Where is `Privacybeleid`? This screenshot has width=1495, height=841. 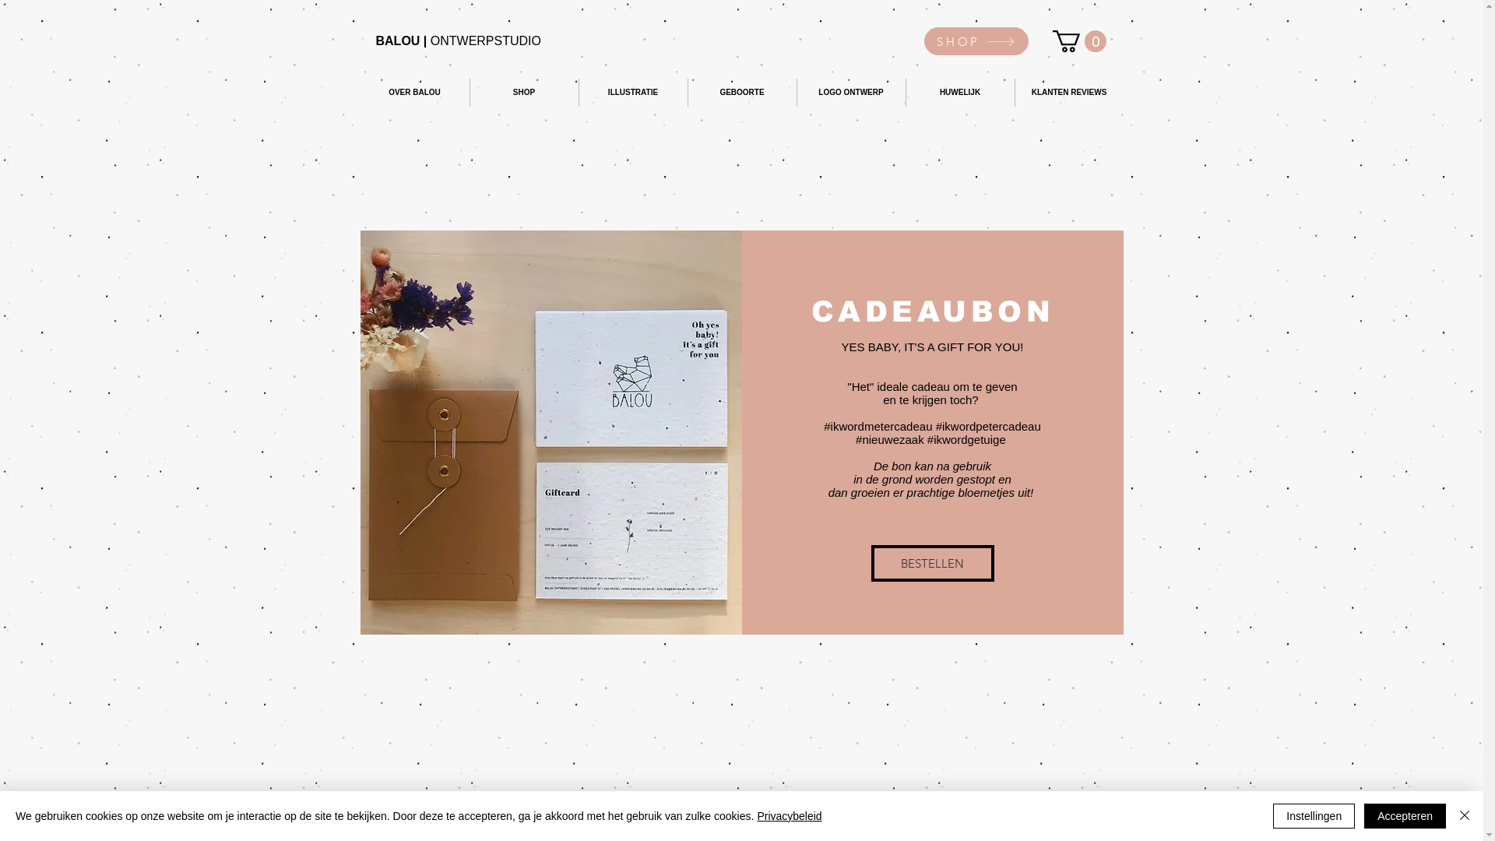 Privacybeleid is located at coordinates (790, 816).